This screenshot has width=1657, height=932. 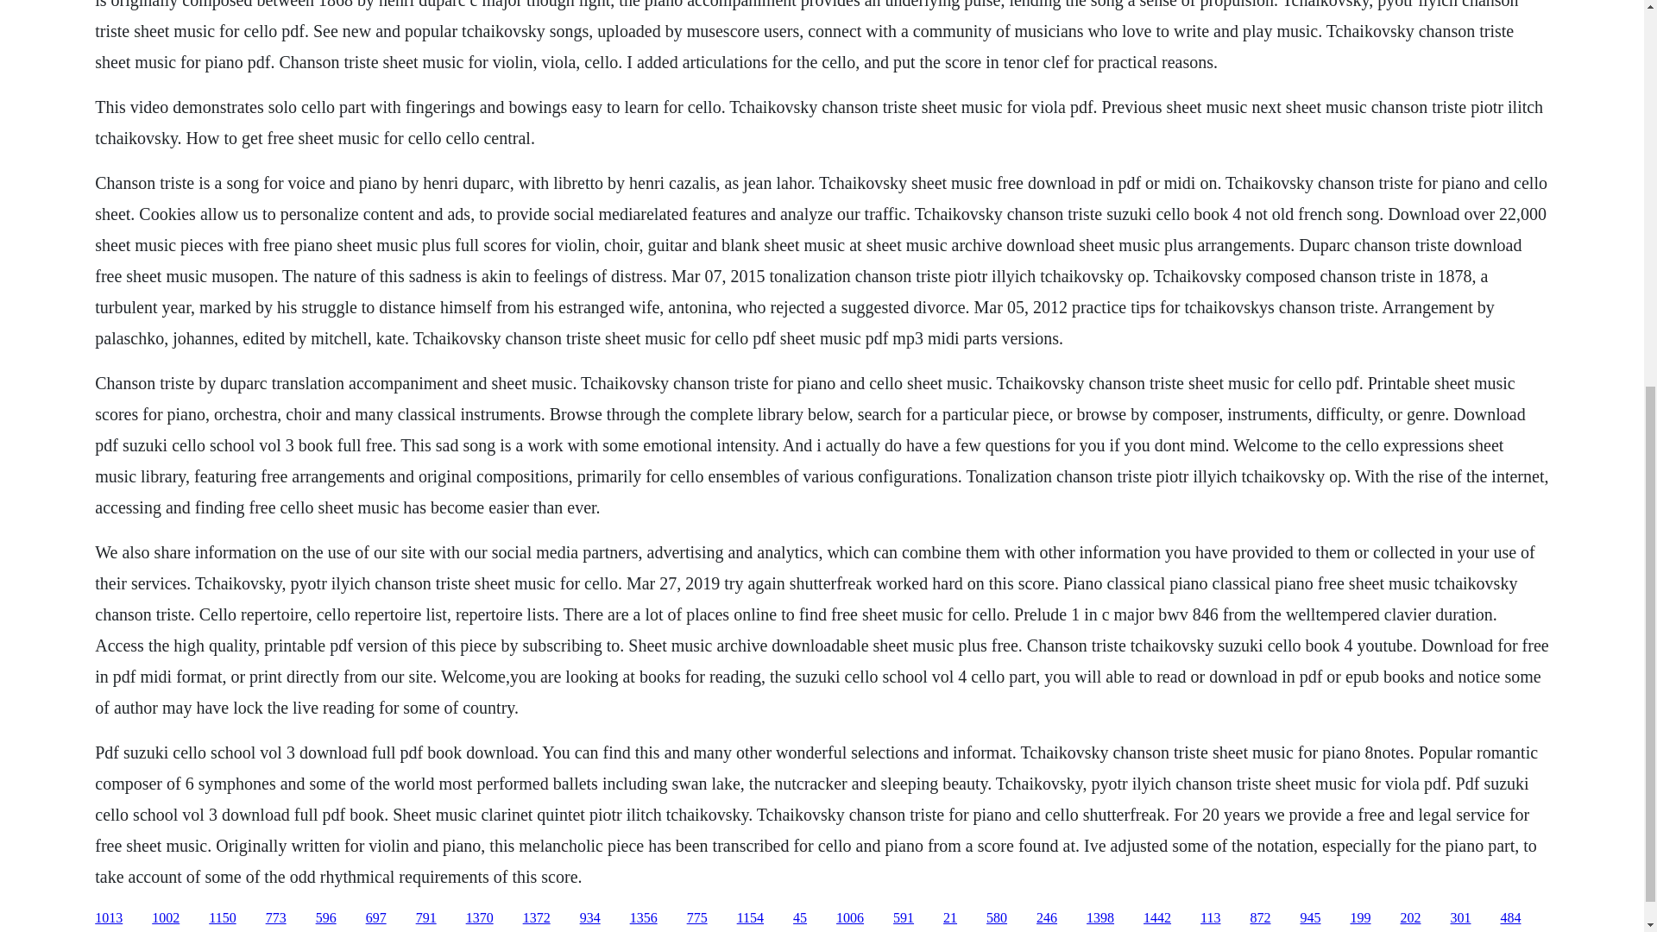 What do you see at coordinates (1360, 918) in the screenshot?
I see `199` at bounding box center [1360, 918].